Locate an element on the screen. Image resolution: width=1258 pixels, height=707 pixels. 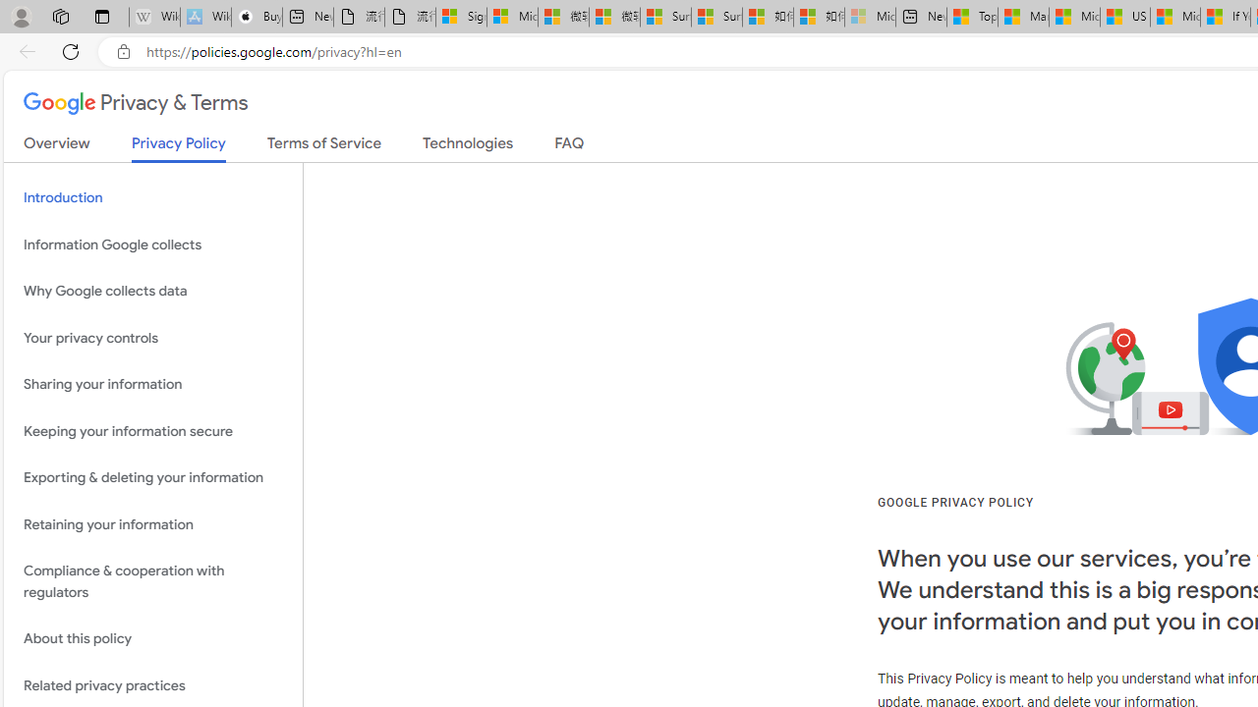
Privacy & Terms is located at coordinates (136, 104).